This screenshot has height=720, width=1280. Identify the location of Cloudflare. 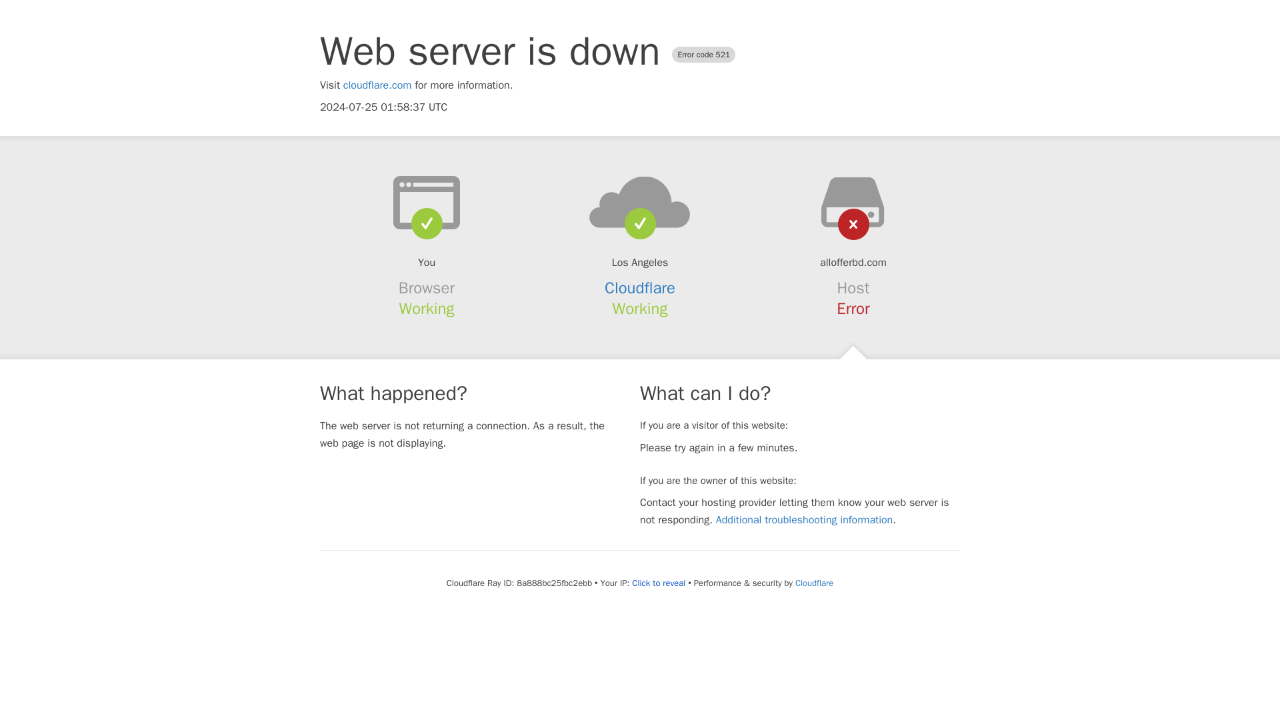
(813, 583).